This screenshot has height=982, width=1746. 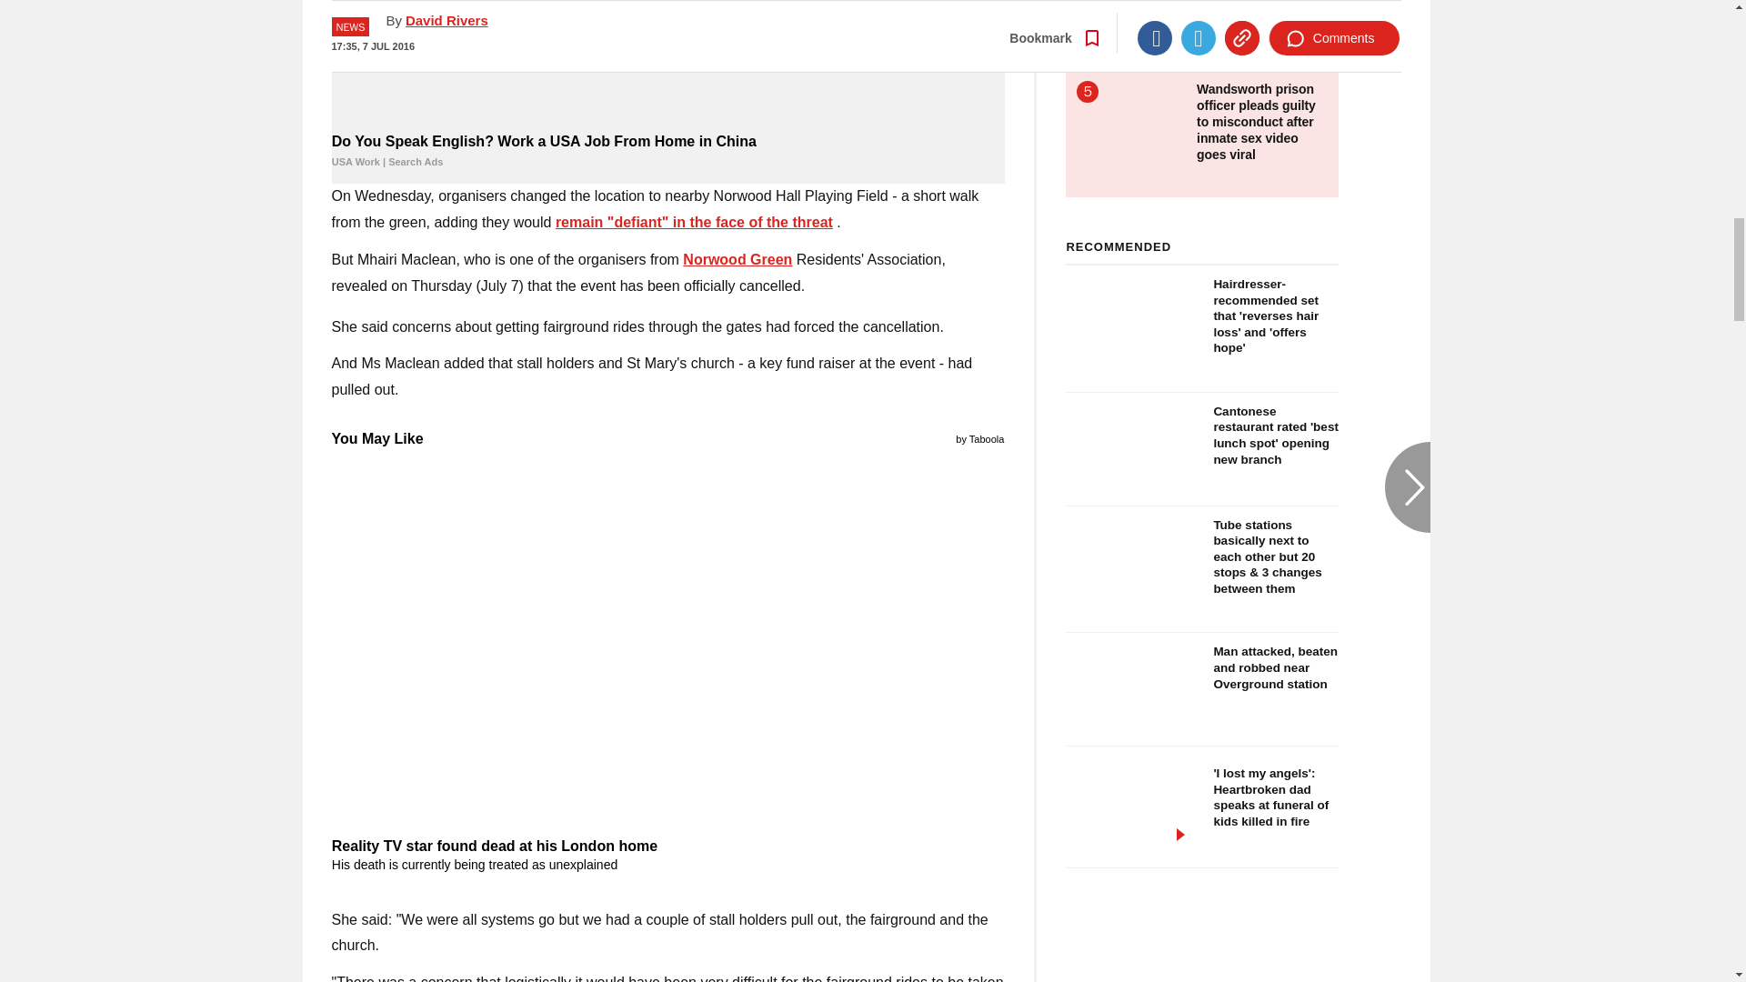 I want to click on Do You Speak English? Work a USA Job From Home in China, so click(x=667, y=151).